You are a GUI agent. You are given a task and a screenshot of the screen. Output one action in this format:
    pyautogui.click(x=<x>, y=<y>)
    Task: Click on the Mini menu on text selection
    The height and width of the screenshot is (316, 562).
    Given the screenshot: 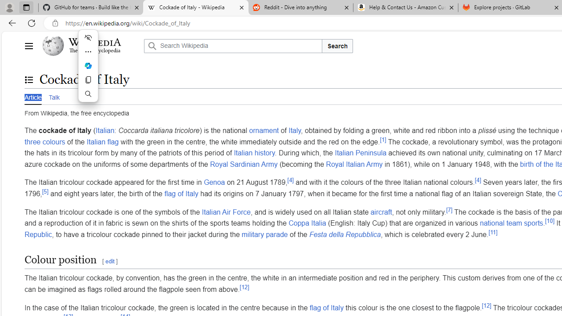 What is the action you would take?
    pyautogui.click(x=88, y=65)
    